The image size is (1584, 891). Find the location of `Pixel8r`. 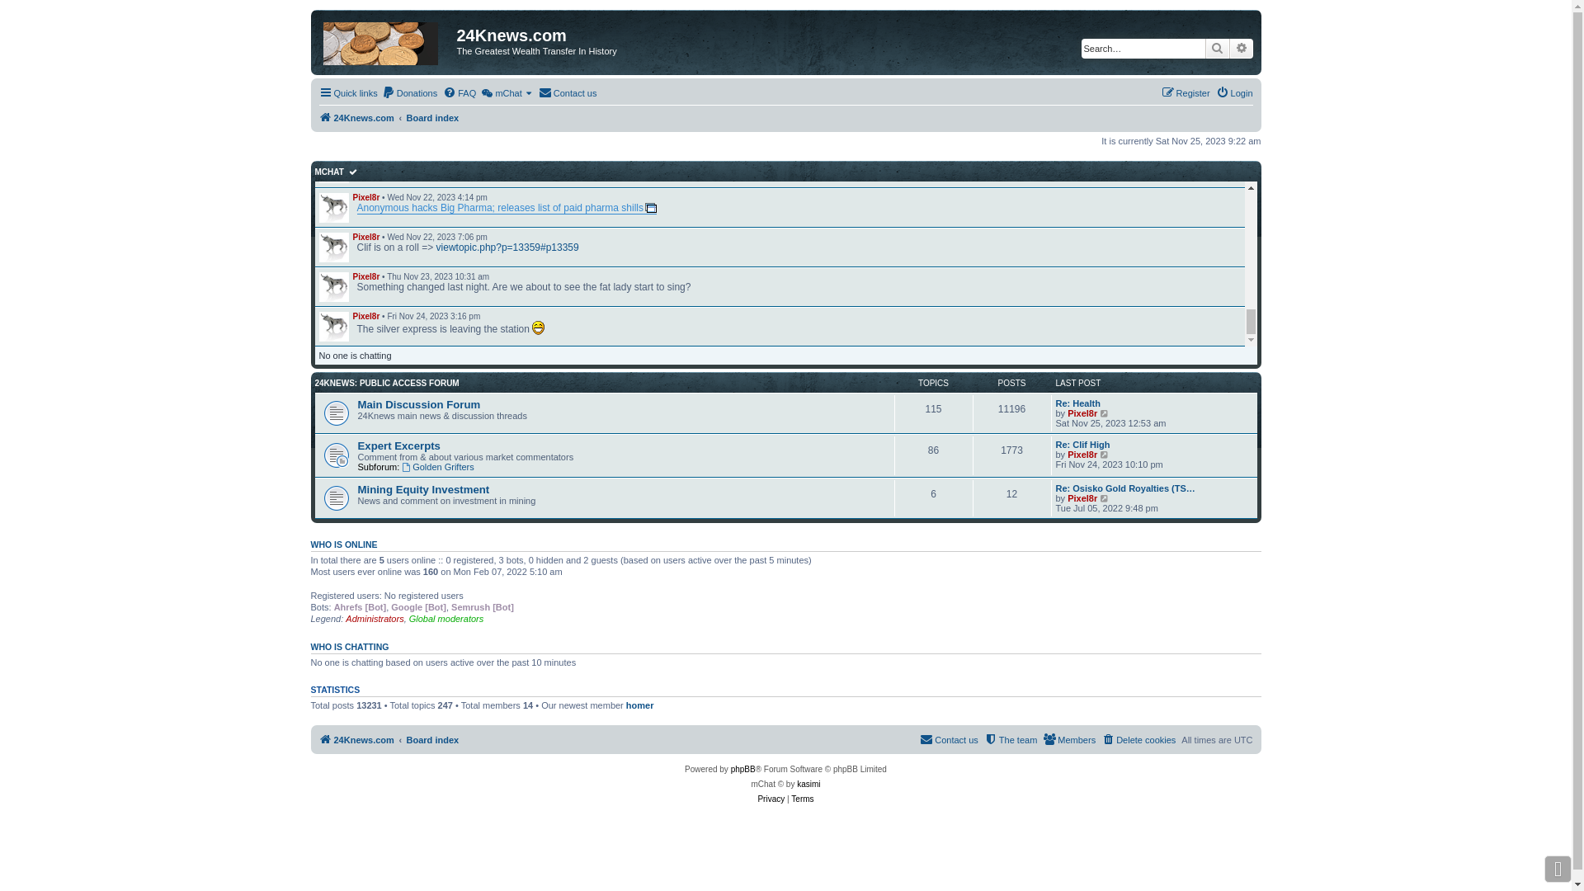

Pixel8r is located at coordinates (366, 238).